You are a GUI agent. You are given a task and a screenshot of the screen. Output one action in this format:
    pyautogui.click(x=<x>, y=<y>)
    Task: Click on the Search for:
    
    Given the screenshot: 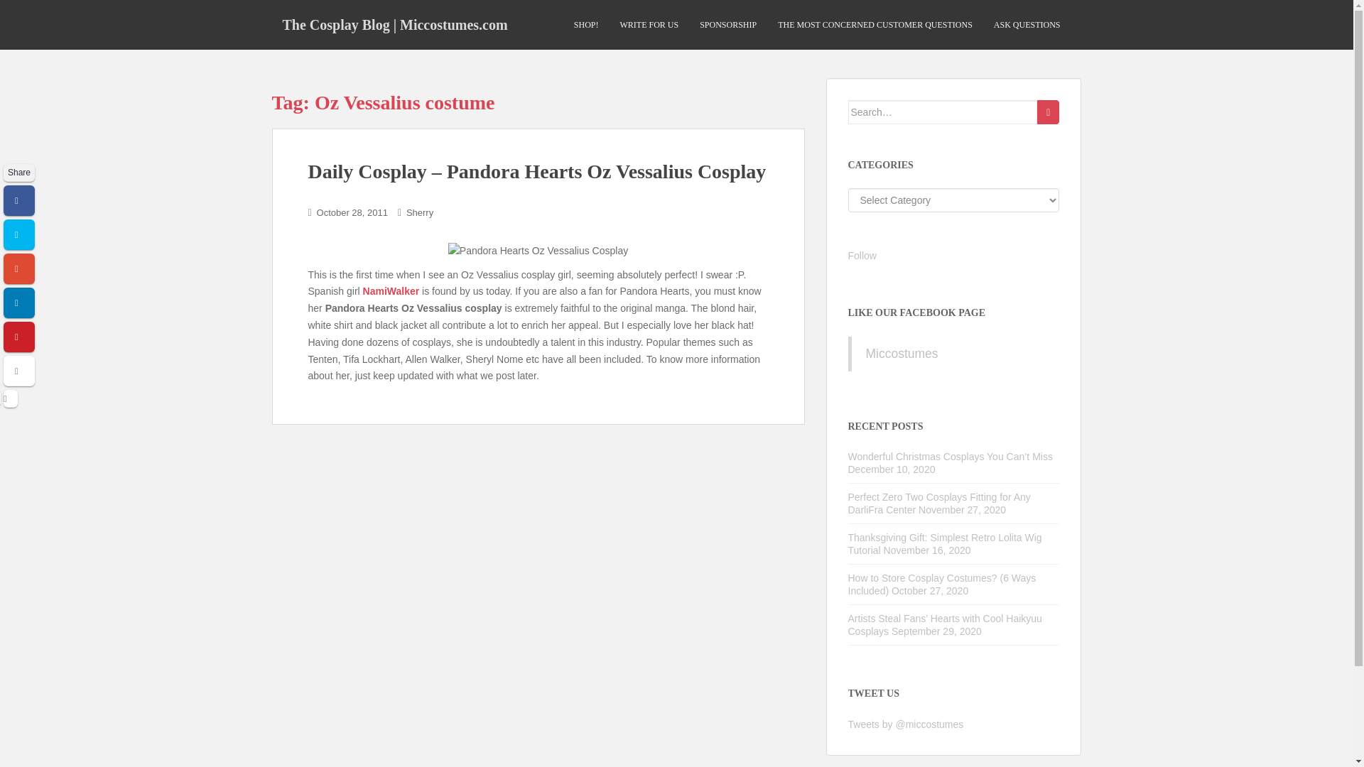 What is the action you would take?
    pyautogui.click(x=943, y=112)
    